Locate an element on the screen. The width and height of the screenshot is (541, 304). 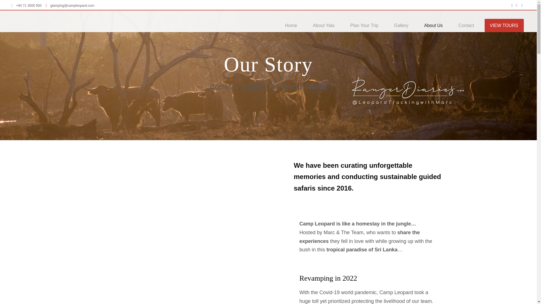
Plan Your Trip is located at coordinates (367, 25).